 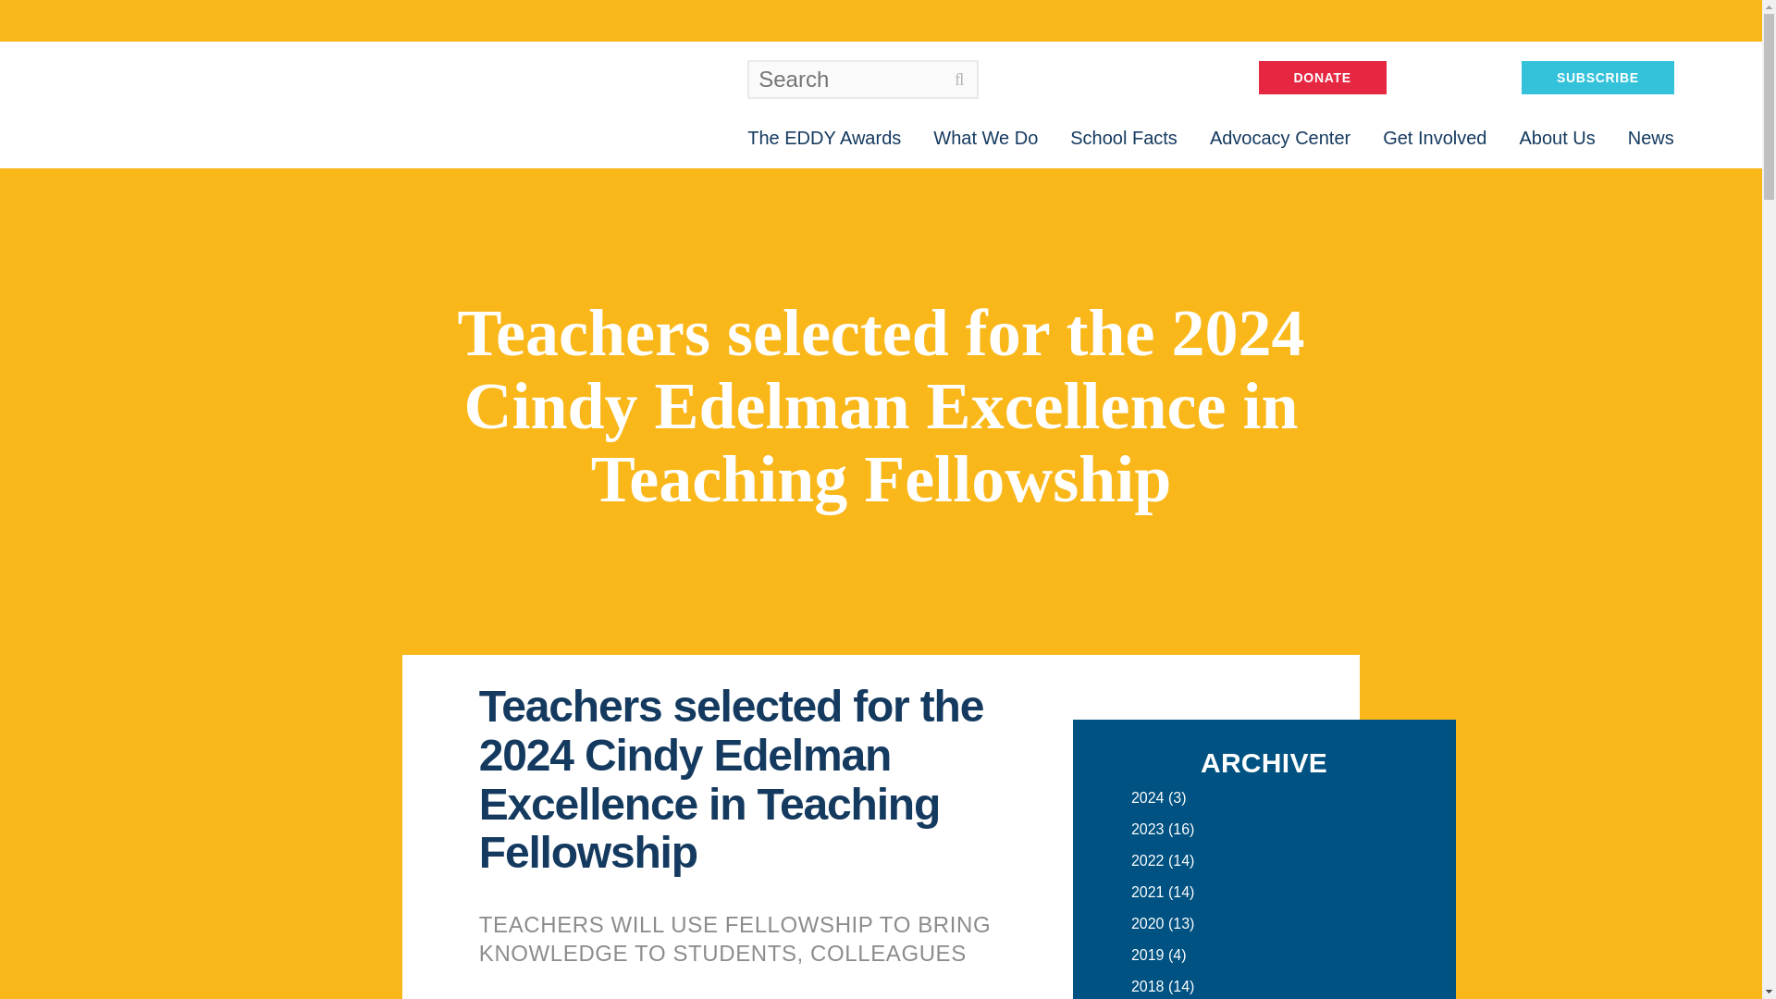 I want to click on Jacksonville Public Education Fund, so click(x=228, y=105).